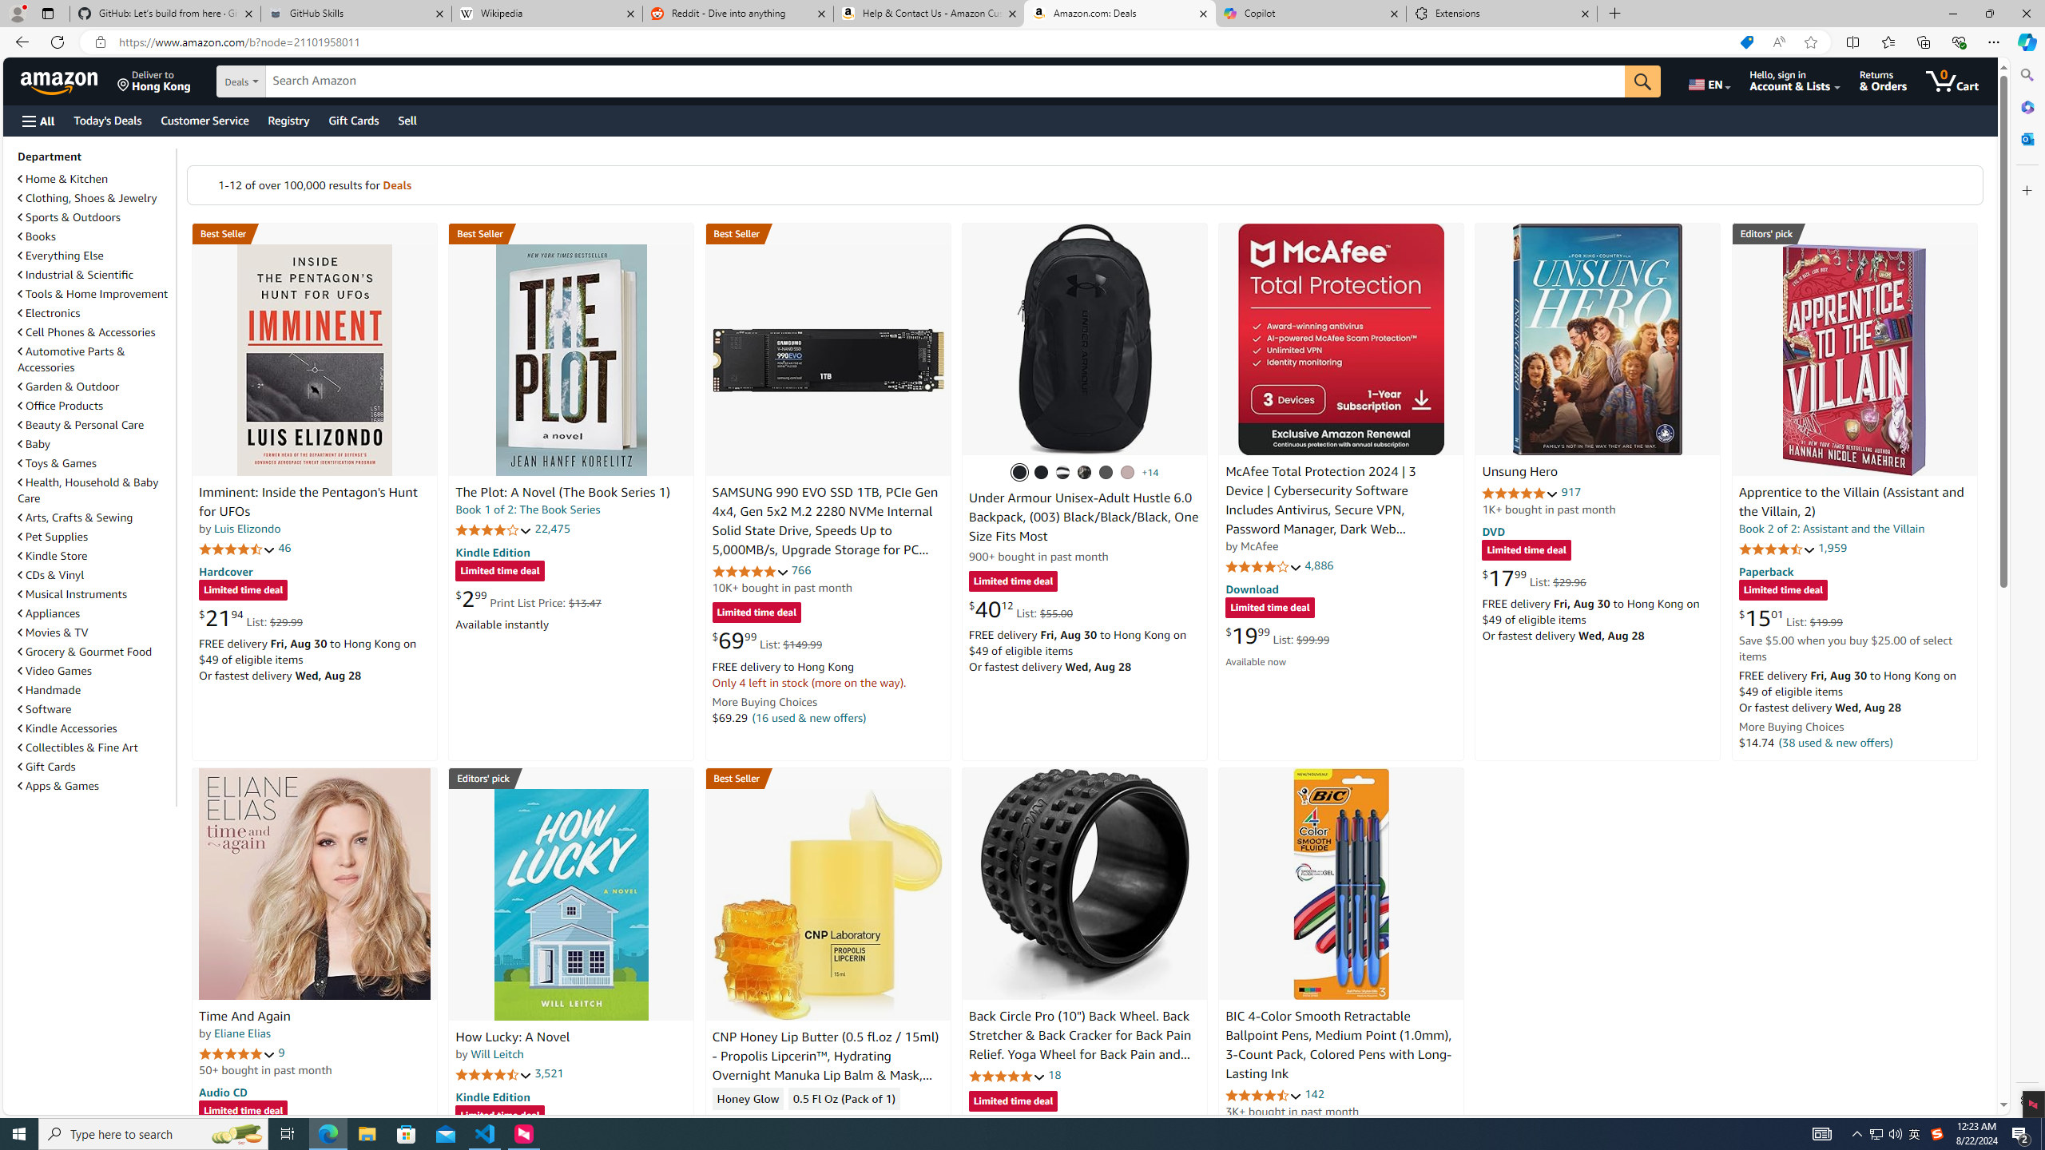  I want to click on $19.99 List: $99.99, so click(1277, 635).